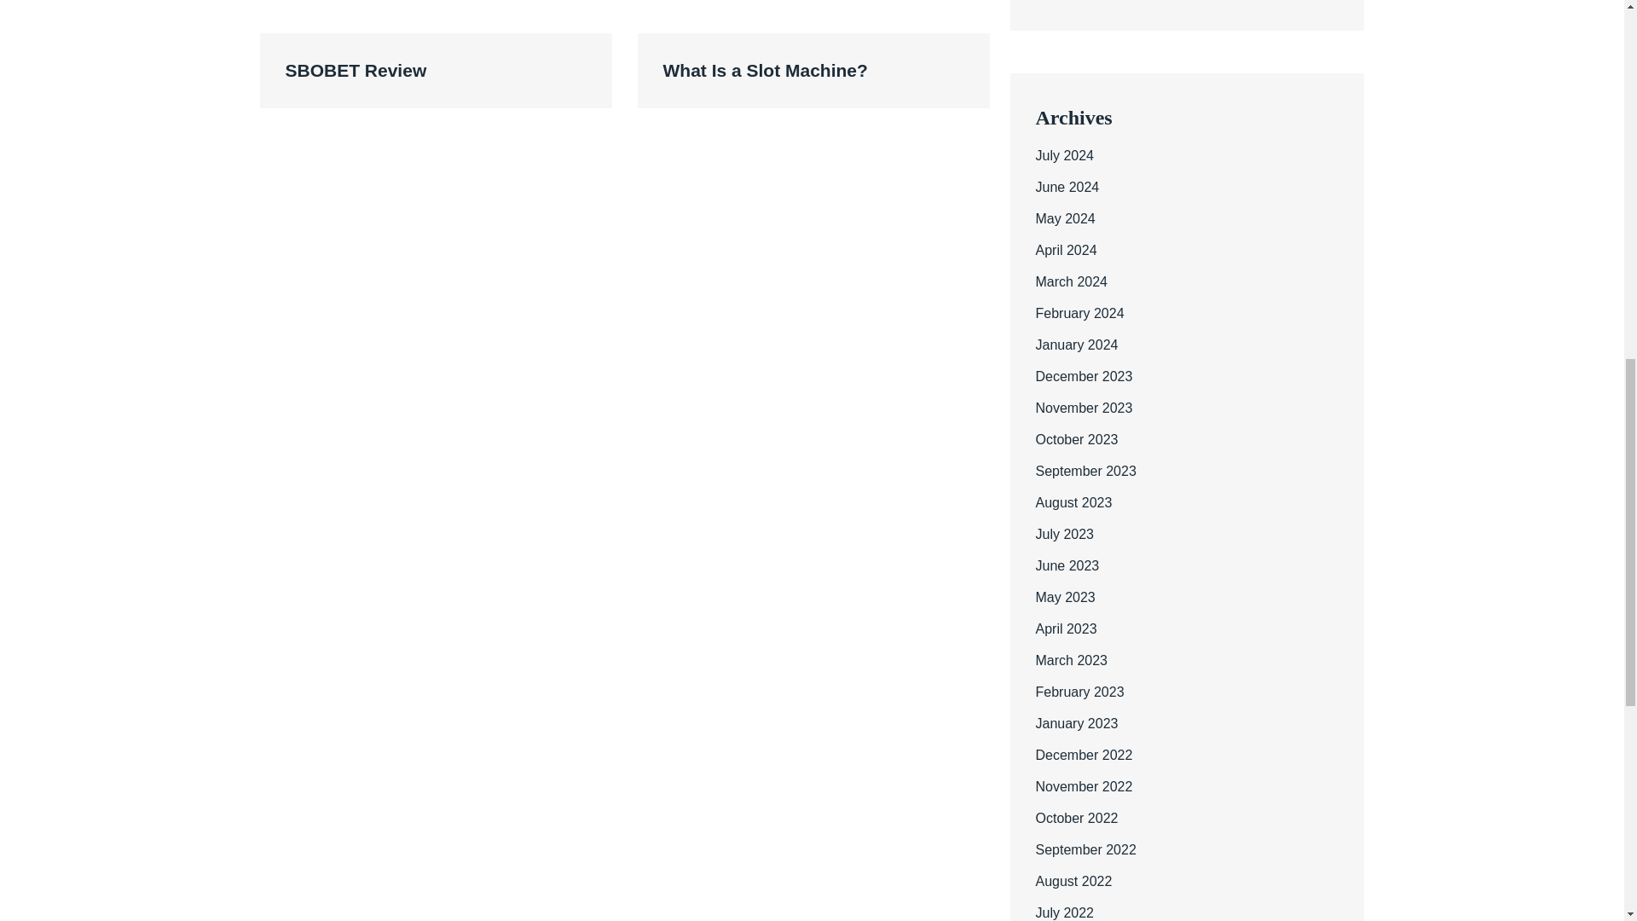 The image size is (1637, 921). I want to click on March 2023, so click(1071, 660).